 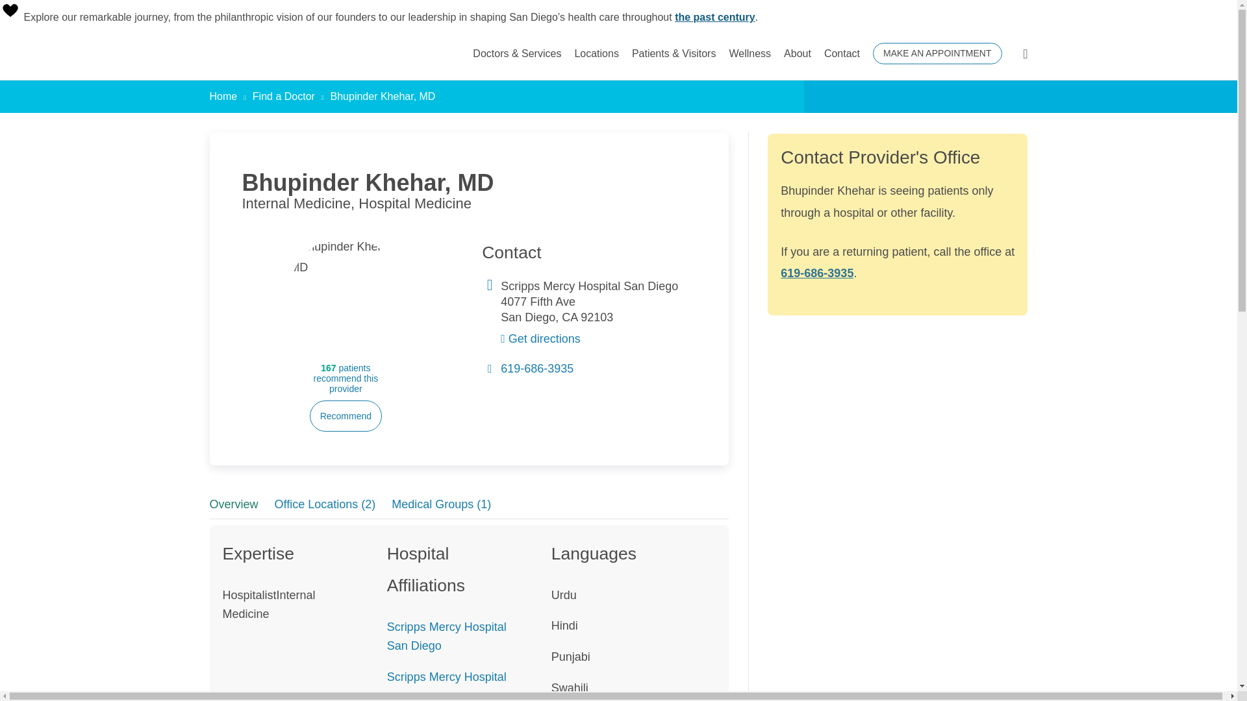 I want to click on 619-686-3935, so click(x=537, y=369).